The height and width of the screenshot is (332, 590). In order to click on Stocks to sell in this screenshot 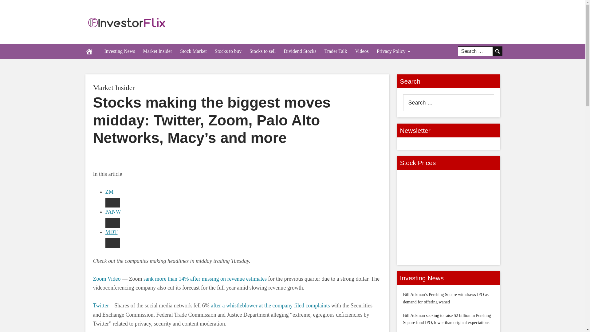, I will do `click(262, 51)`.